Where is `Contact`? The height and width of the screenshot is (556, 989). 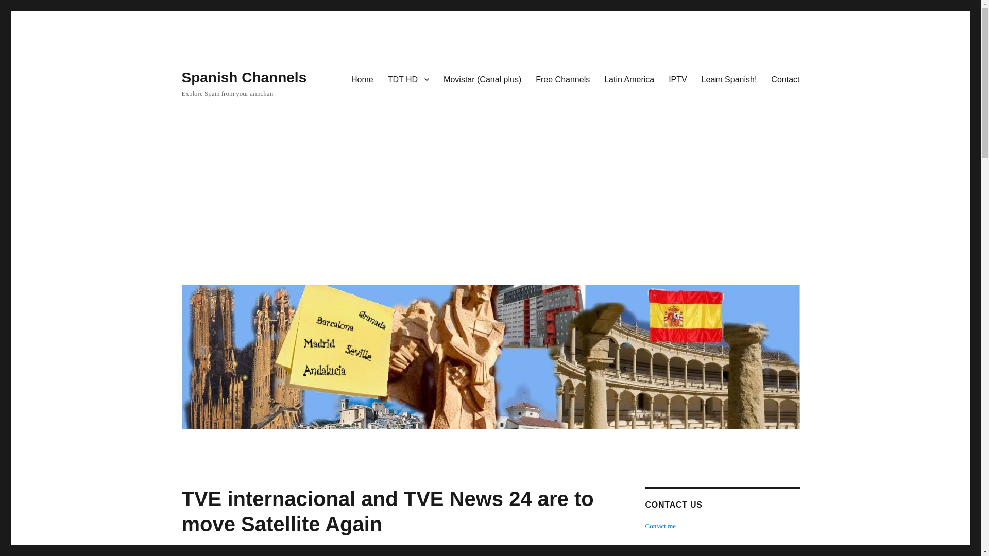
Contact is located at coordinates (785, 79).